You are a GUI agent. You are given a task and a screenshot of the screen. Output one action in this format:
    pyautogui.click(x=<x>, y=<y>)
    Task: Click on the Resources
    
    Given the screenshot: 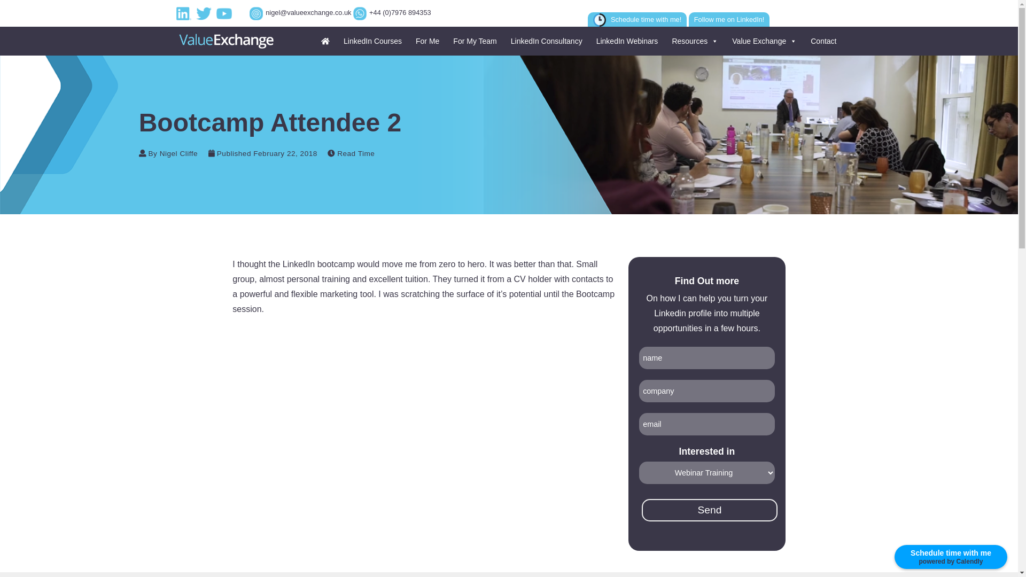 What is the action you would take?
    pyautogui.click(x=693, y=41)
    